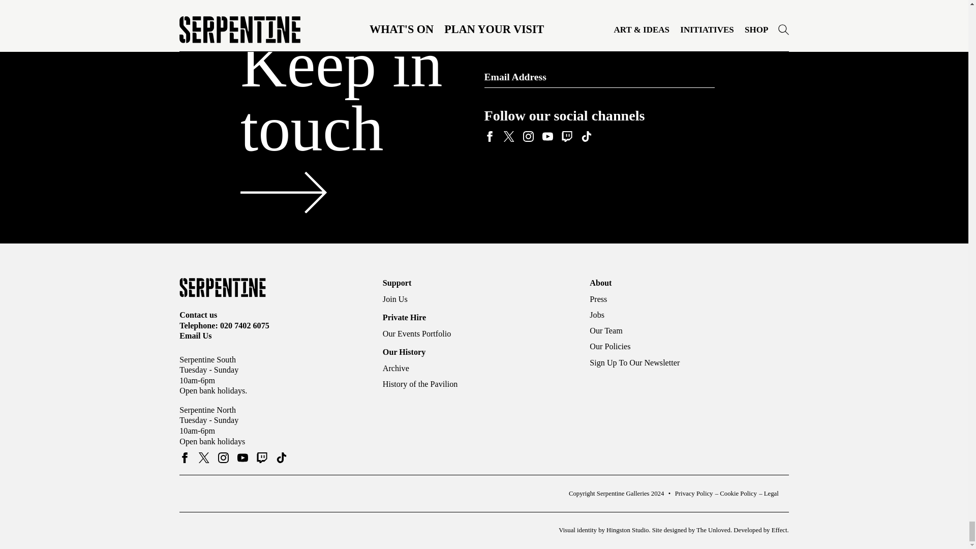 This screenshot has width=976, height=549. Describe the element at coordinates (599, 77) in the screenshot. I see `Email Address` at that location.